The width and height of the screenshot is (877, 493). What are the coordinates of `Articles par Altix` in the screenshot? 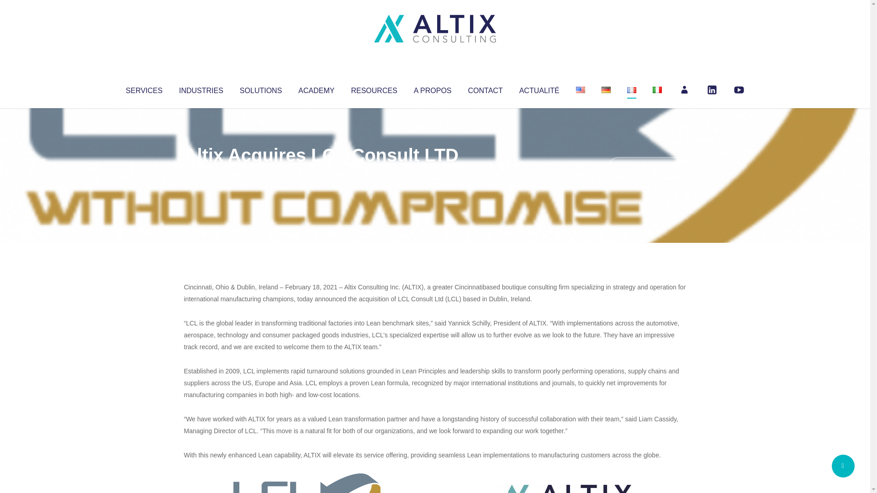 It's located at (201, 173).